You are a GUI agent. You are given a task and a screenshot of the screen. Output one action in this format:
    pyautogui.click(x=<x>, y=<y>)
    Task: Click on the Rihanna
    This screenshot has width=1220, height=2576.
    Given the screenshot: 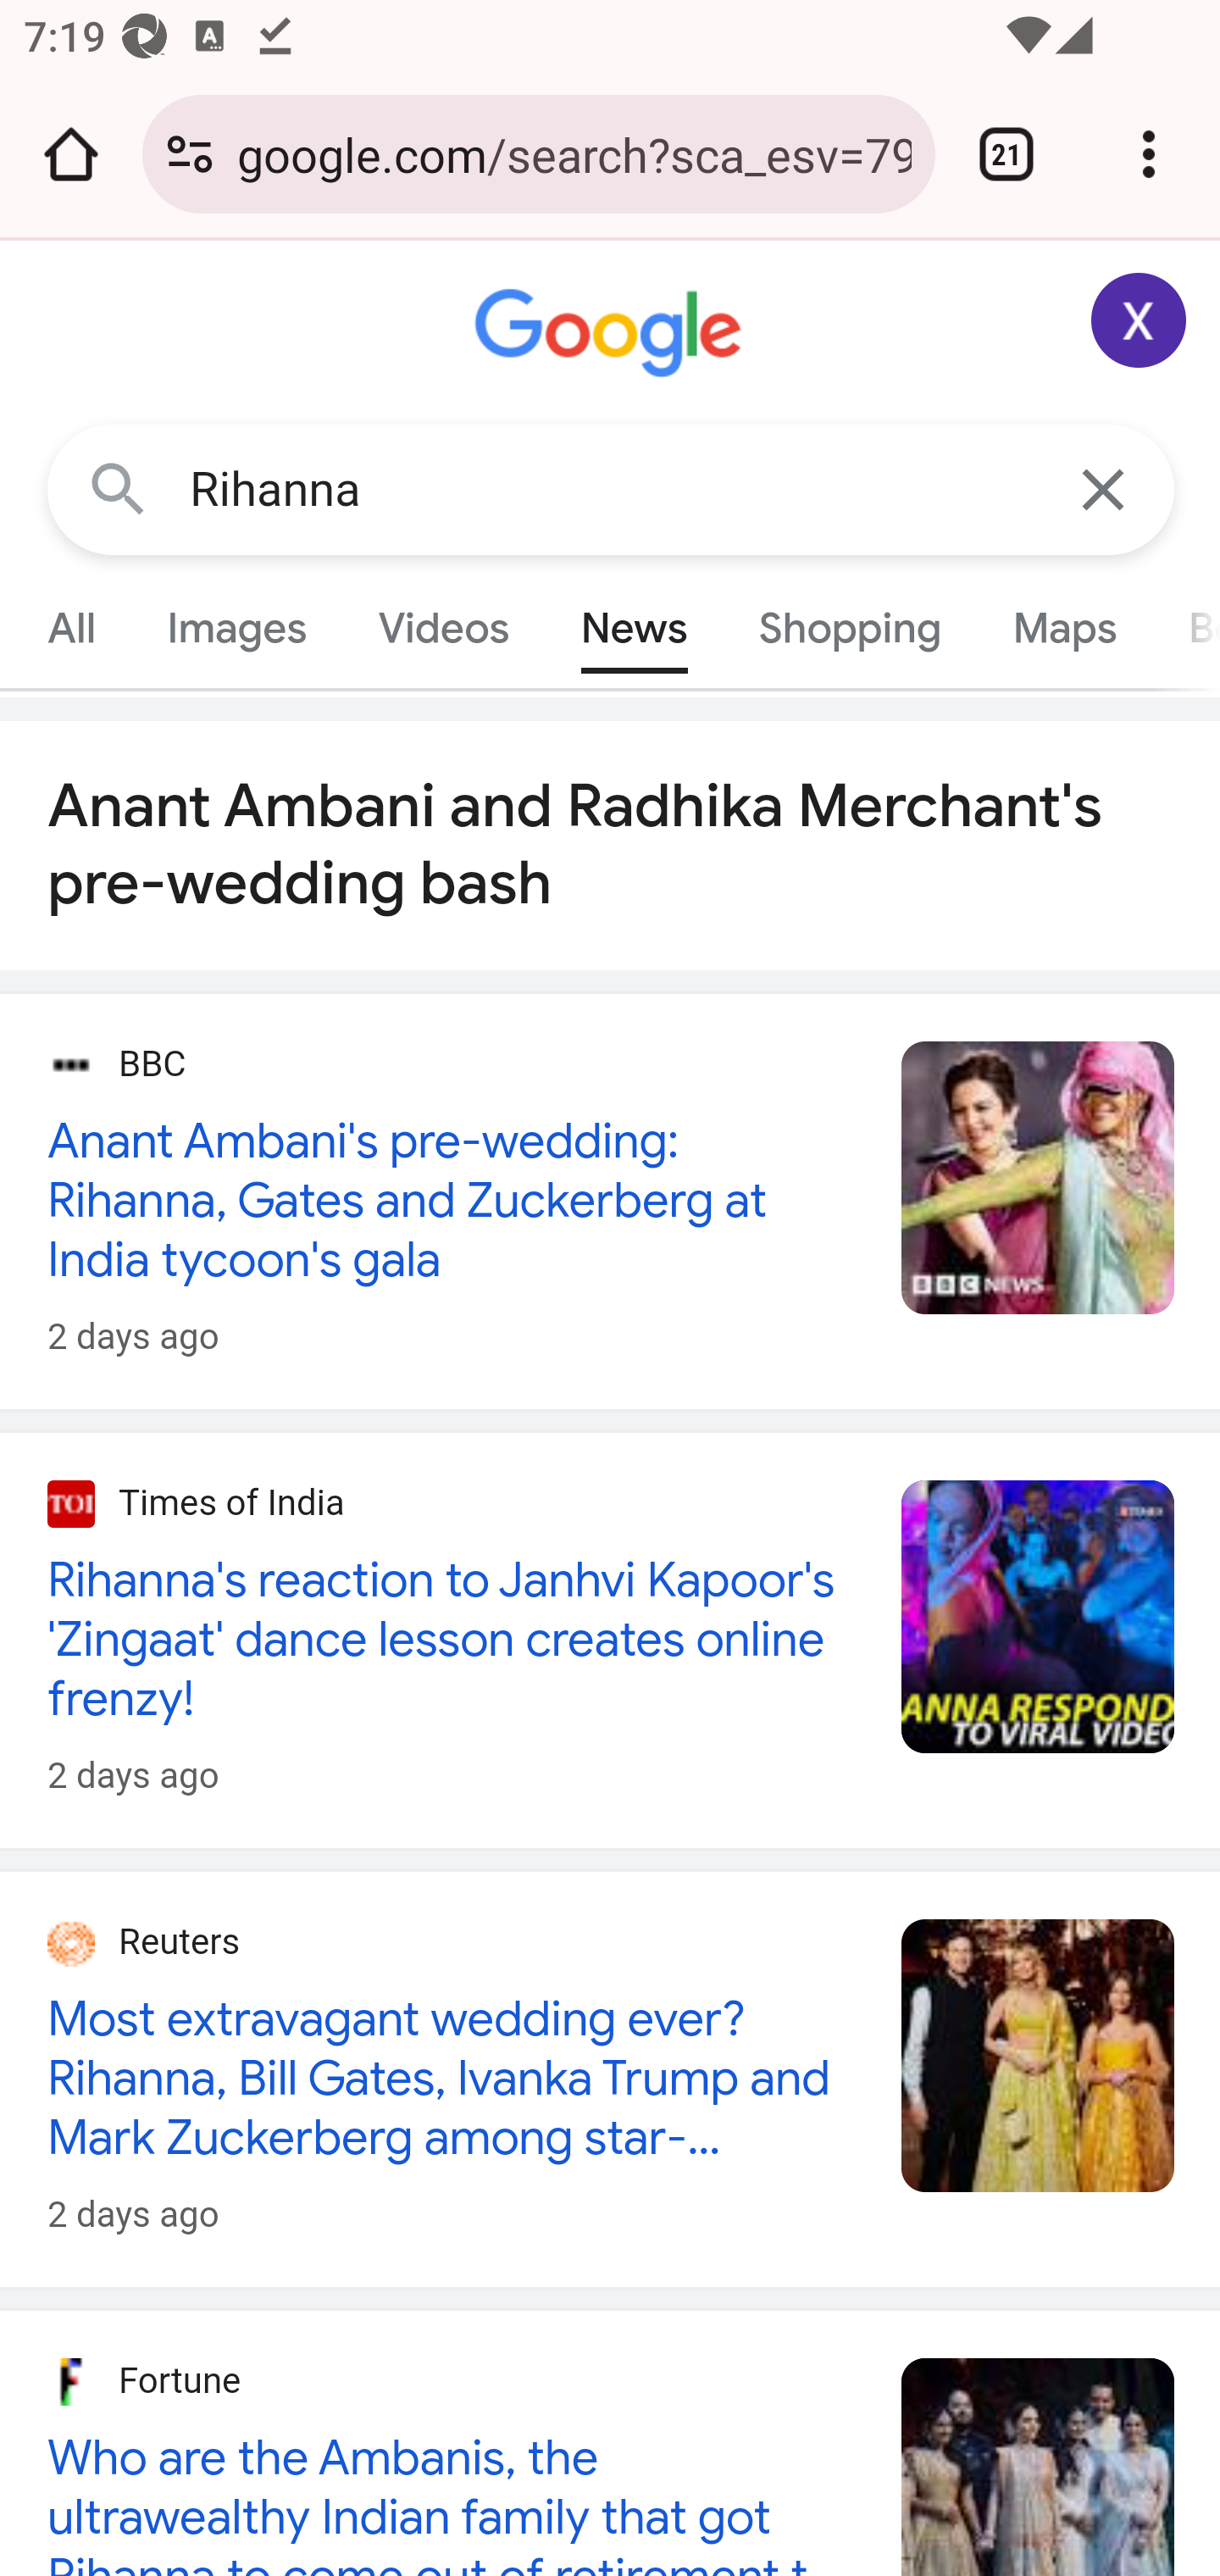 What is the action you would take?
    pyautogui.click(x=612, y=490)
    